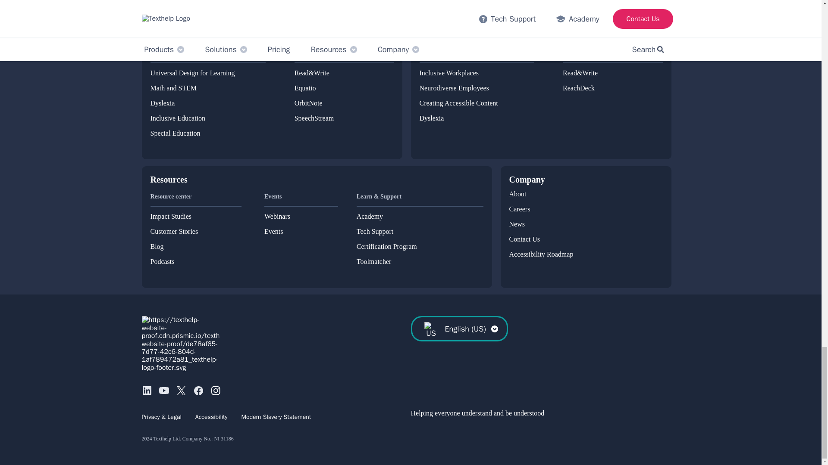 The width and height of the screenshot is (828, 465). What do you see at coordinates (277, 216) in the screenshot?
I see `Webinars` at bounding box center [277, 216].